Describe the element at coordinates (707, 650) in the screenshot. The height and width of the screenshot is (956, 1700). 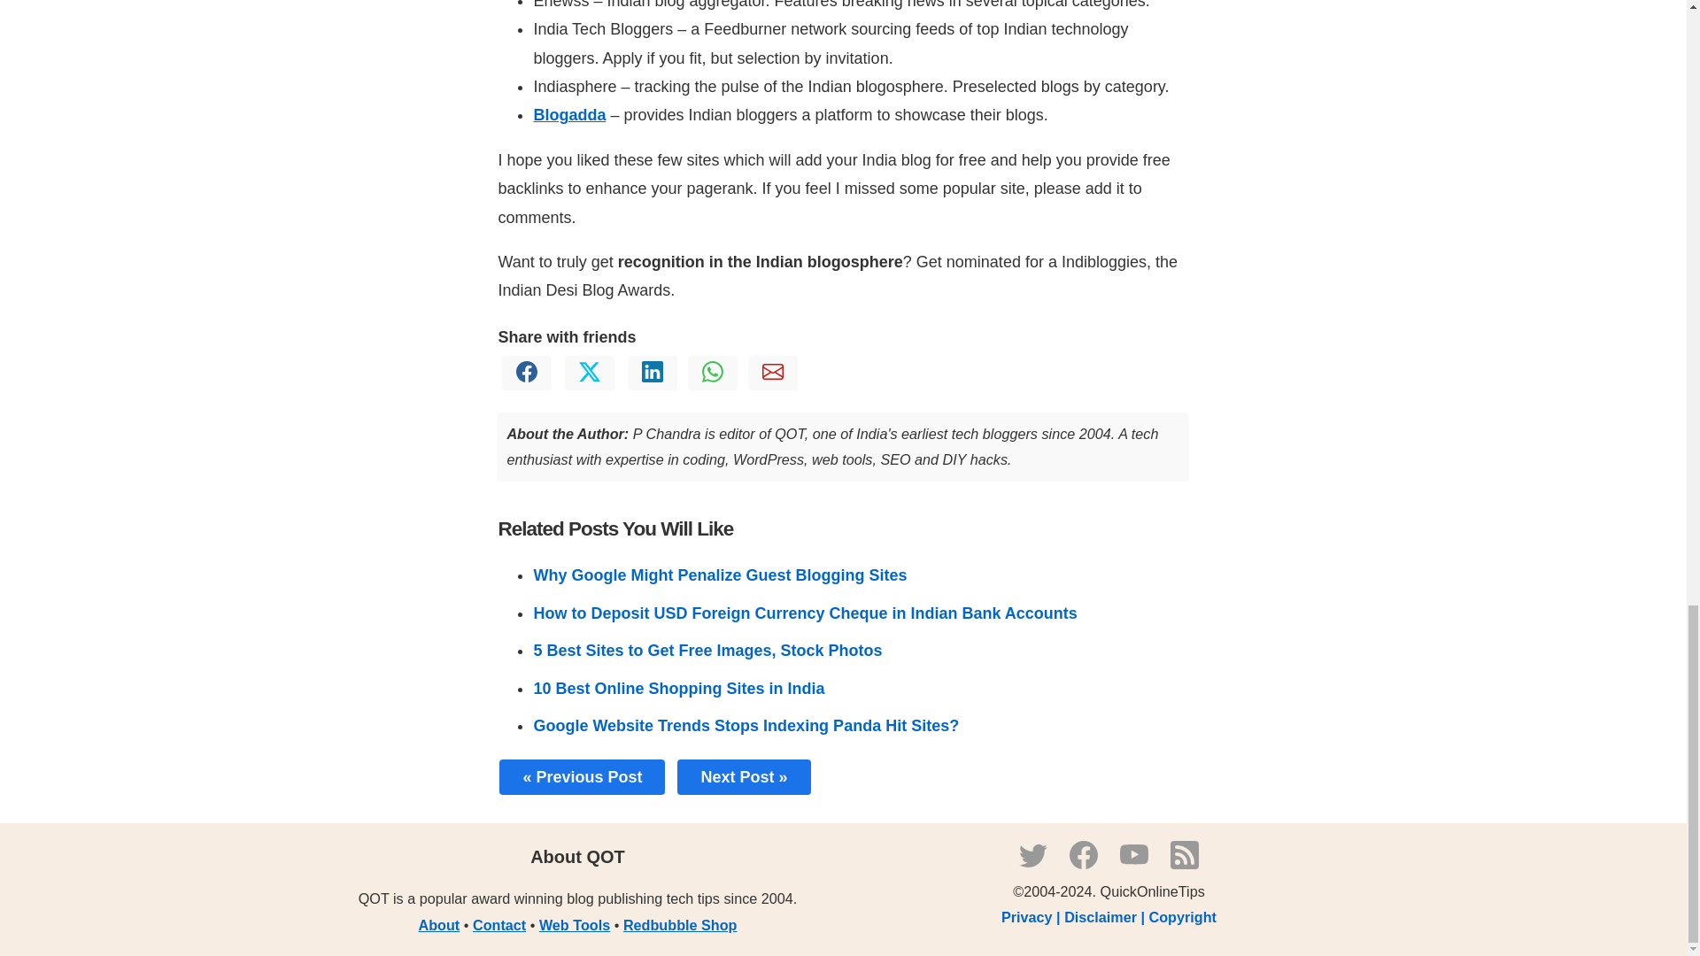
I see `5 Best Sites to Get Free Images, Stock Photos` at that location.